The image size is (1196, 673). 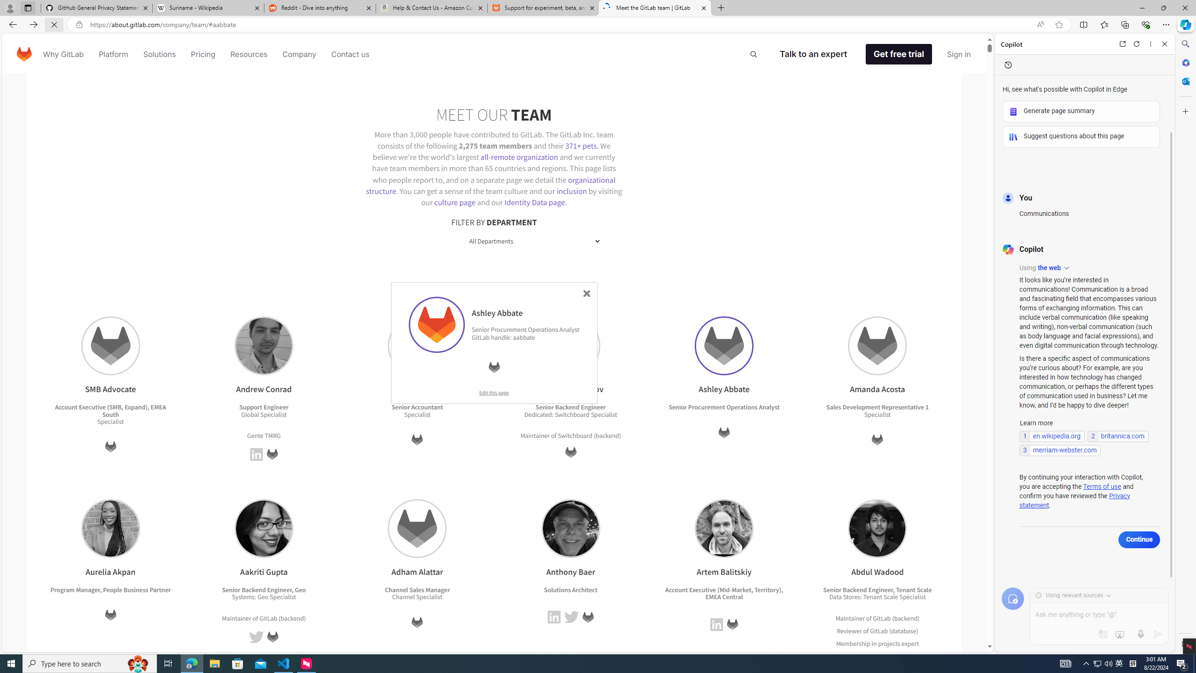 What do you see at coordinates (571, 346) in the screenshot?
I see `Andrey Ruzmanov` at bounding box center [571, 346].